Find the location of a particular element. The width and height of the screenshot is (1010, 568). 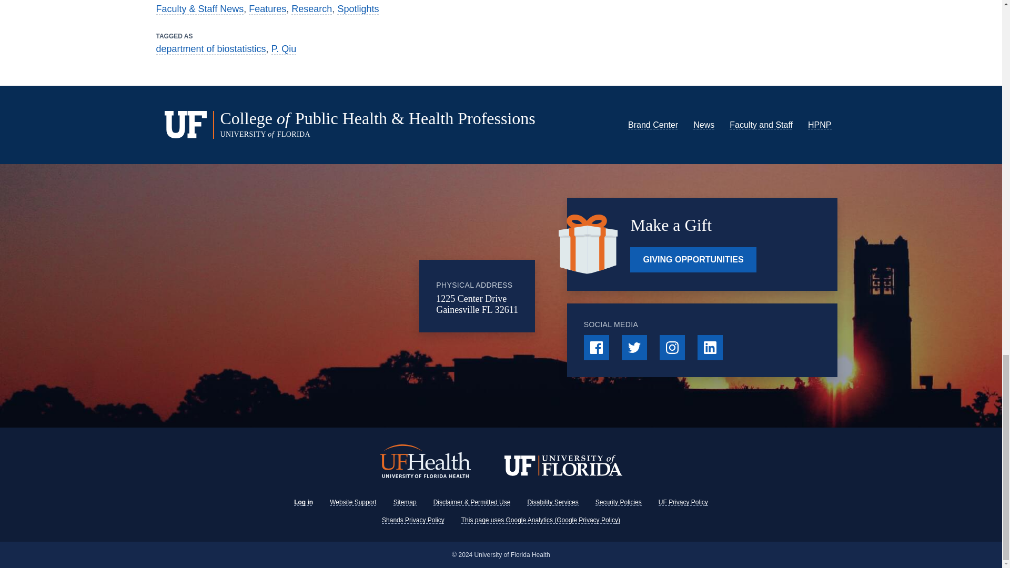

HPNP is located at coordinates (820, 125).